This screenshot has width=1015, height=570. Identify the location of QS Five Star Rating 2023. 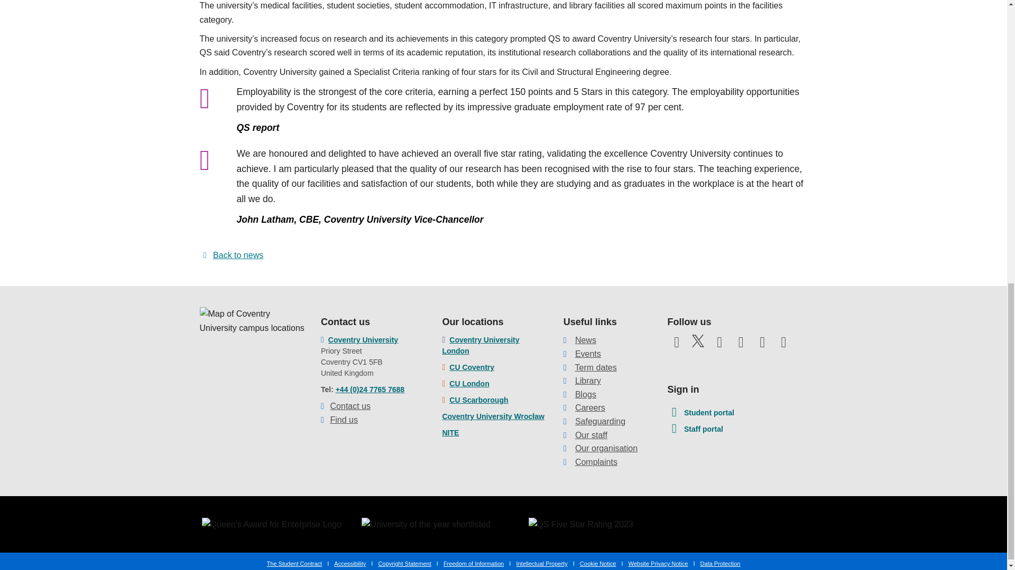
(581, 524).